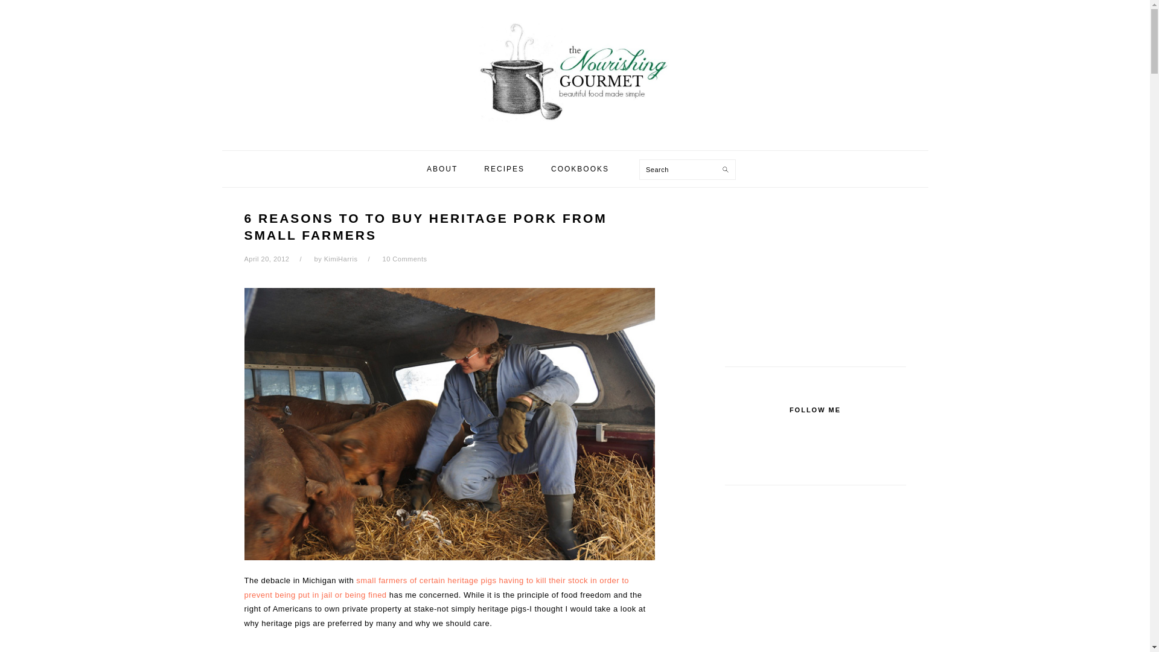 The image size is (1159, 652). What do you see at coordinates (404, 259) in the screenshot?
I see `10 Comments` at bounding box center [404, 259].